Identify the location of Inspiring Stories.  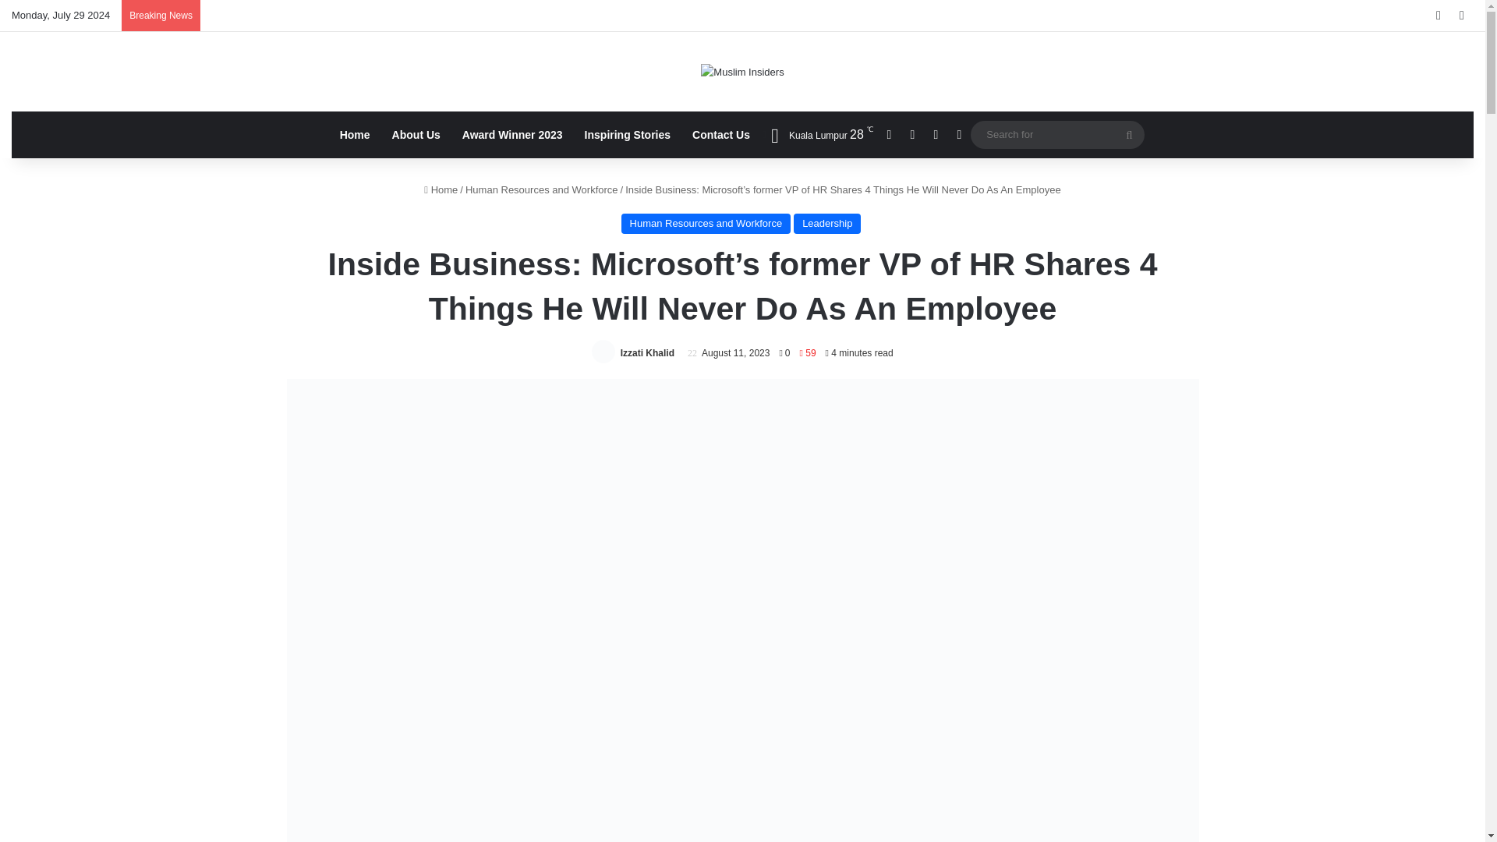
(627, 134).